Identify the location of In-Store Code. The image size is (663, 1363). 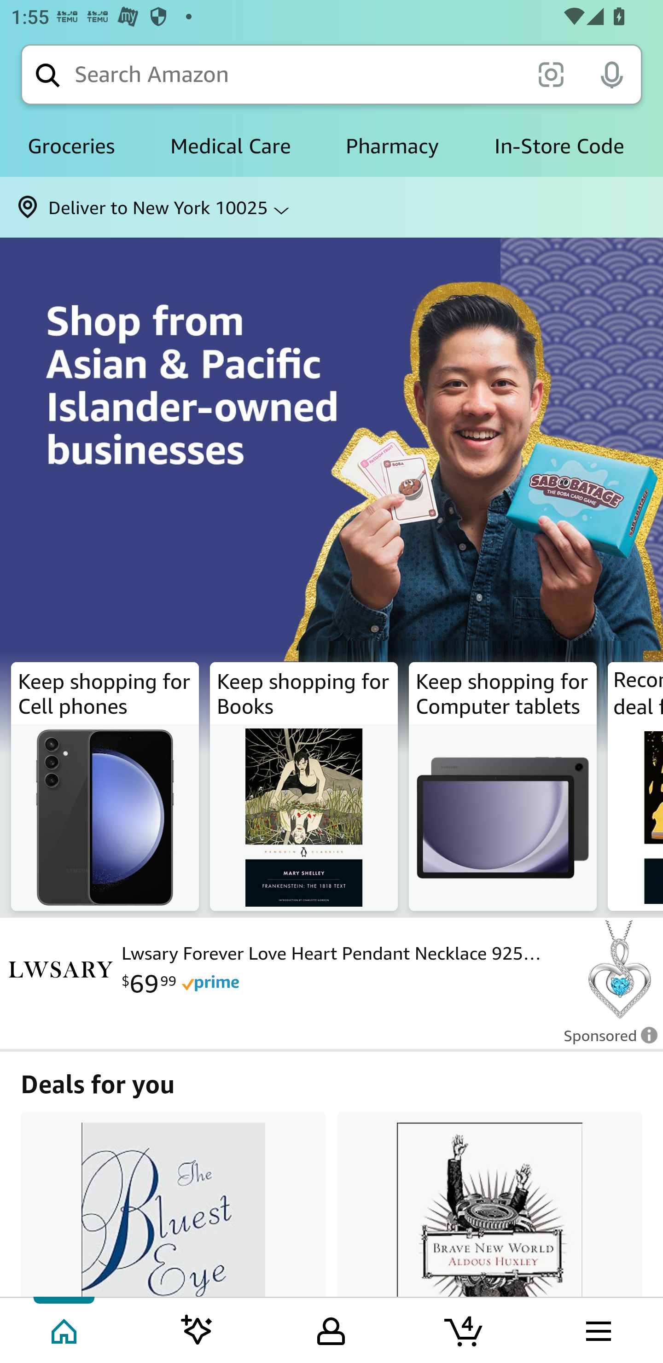
(559, 146).